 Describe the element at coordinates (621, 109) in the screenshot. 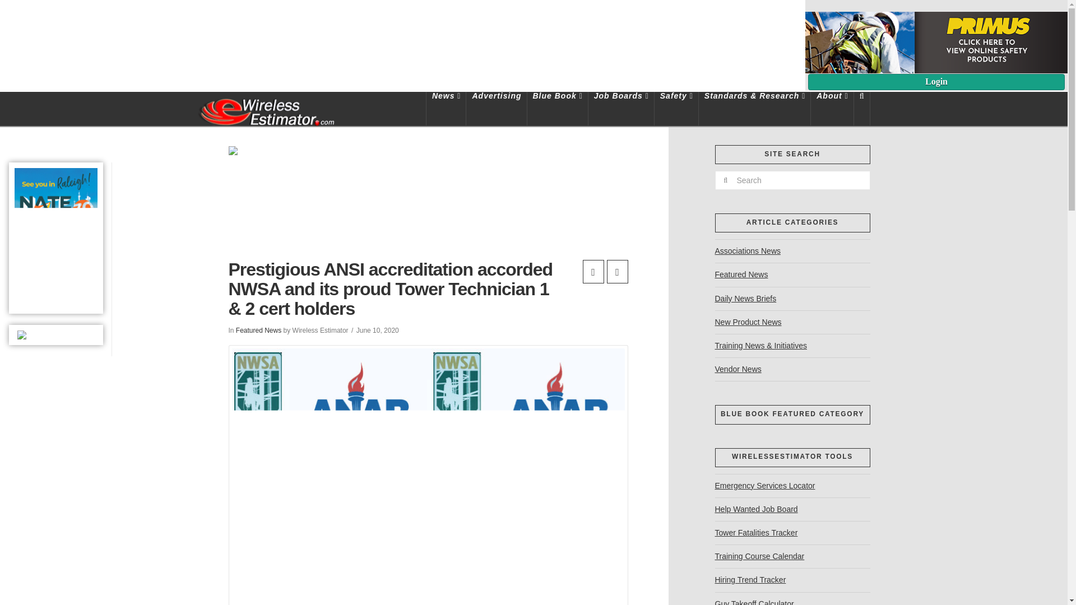

I see `Job Boards` at that location.